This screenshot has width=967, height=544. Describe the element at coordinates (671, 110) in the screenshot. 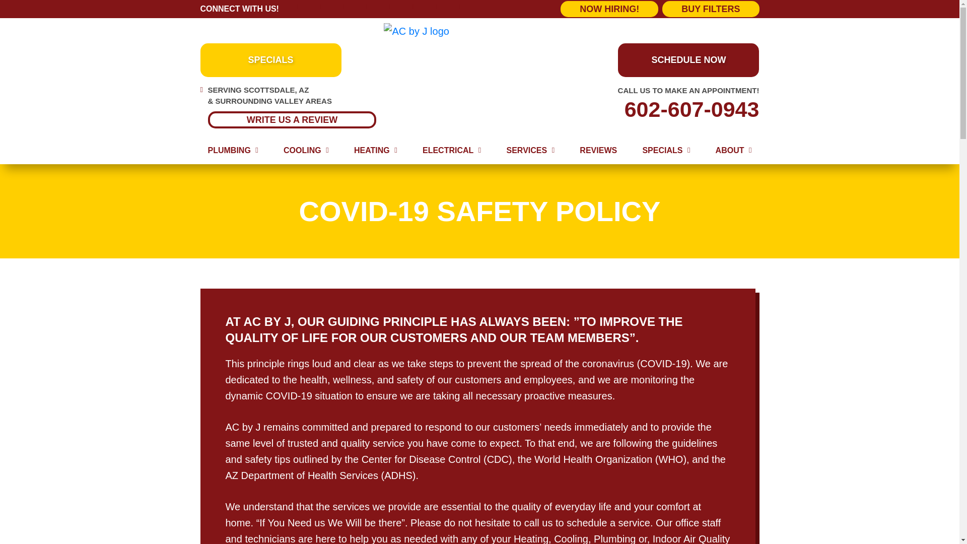

I see `602-607-0943` at that location.